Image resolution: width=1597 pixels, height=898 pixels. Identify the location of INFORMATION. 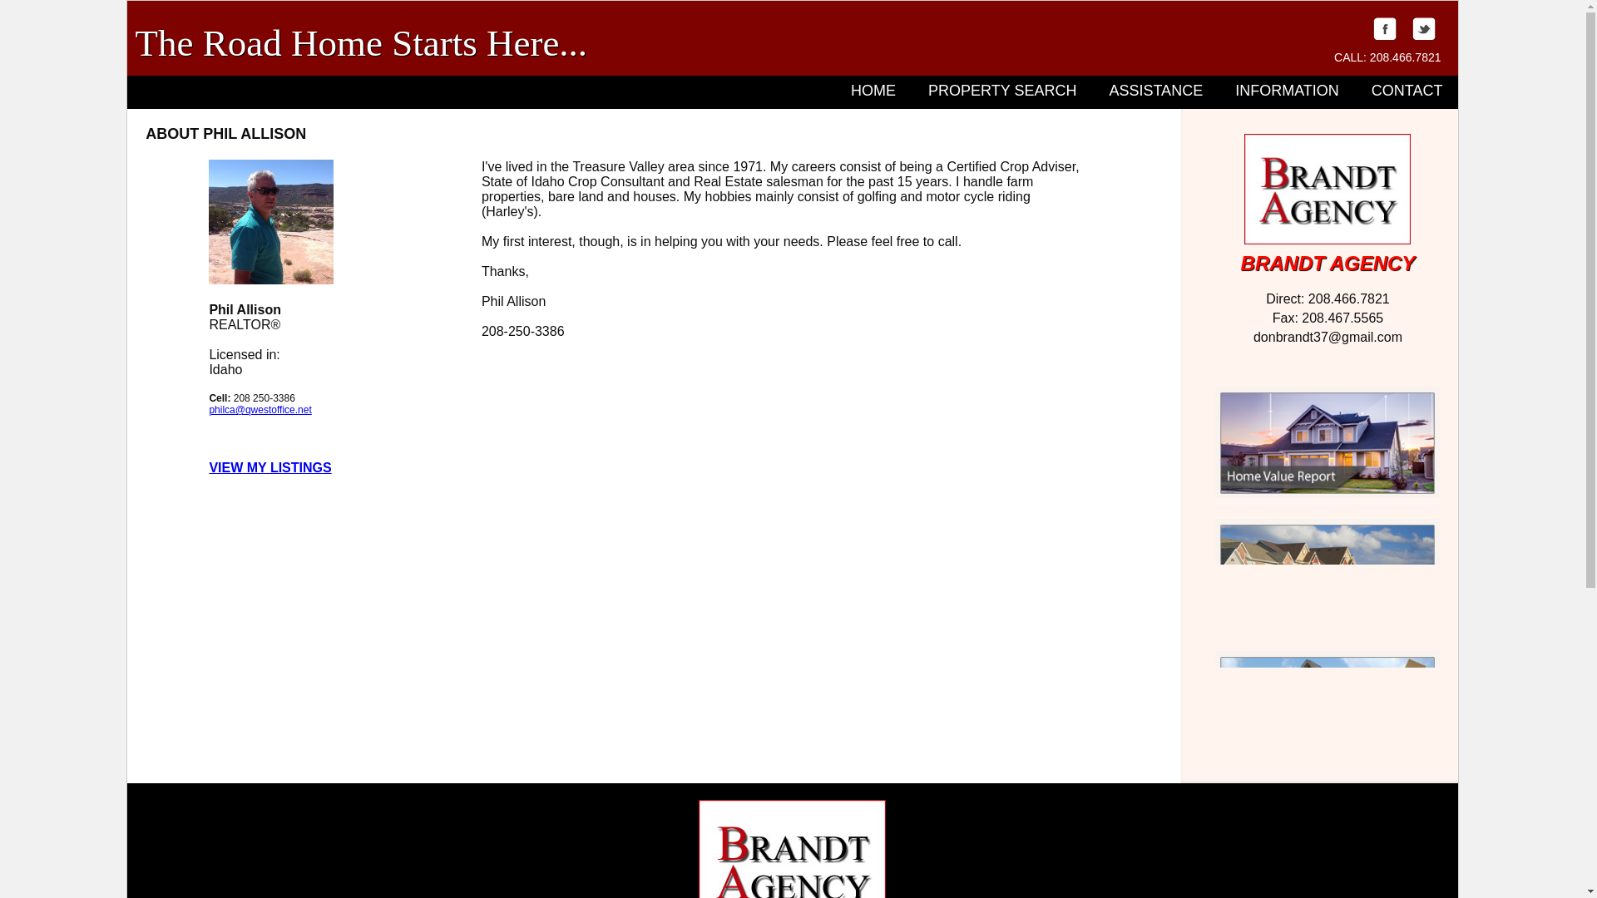
(1287, 90).